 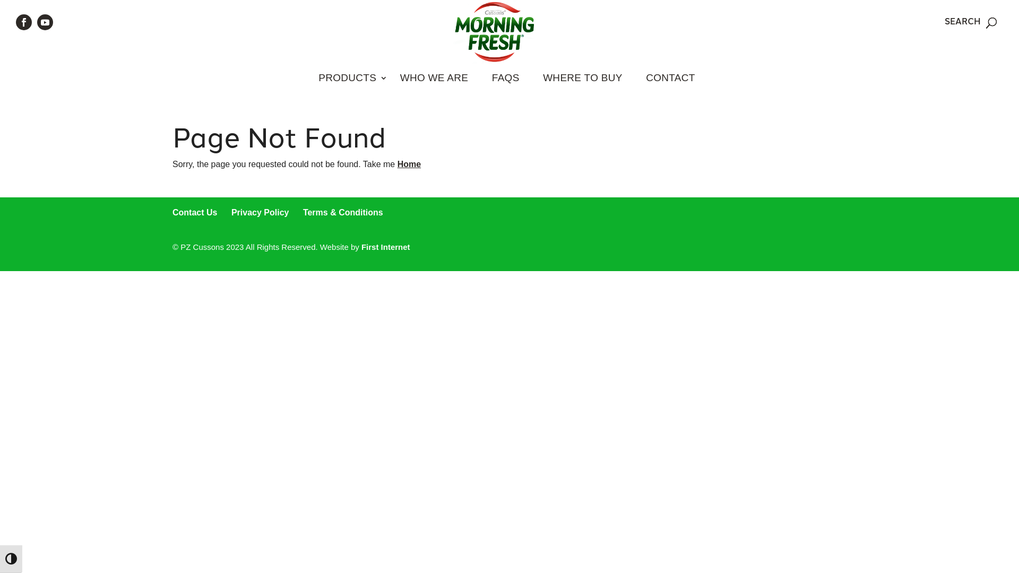 What do you see at coordinates (0, 0) in the screenshot?
I see `Skip to content` at bounding box center [0, 0].